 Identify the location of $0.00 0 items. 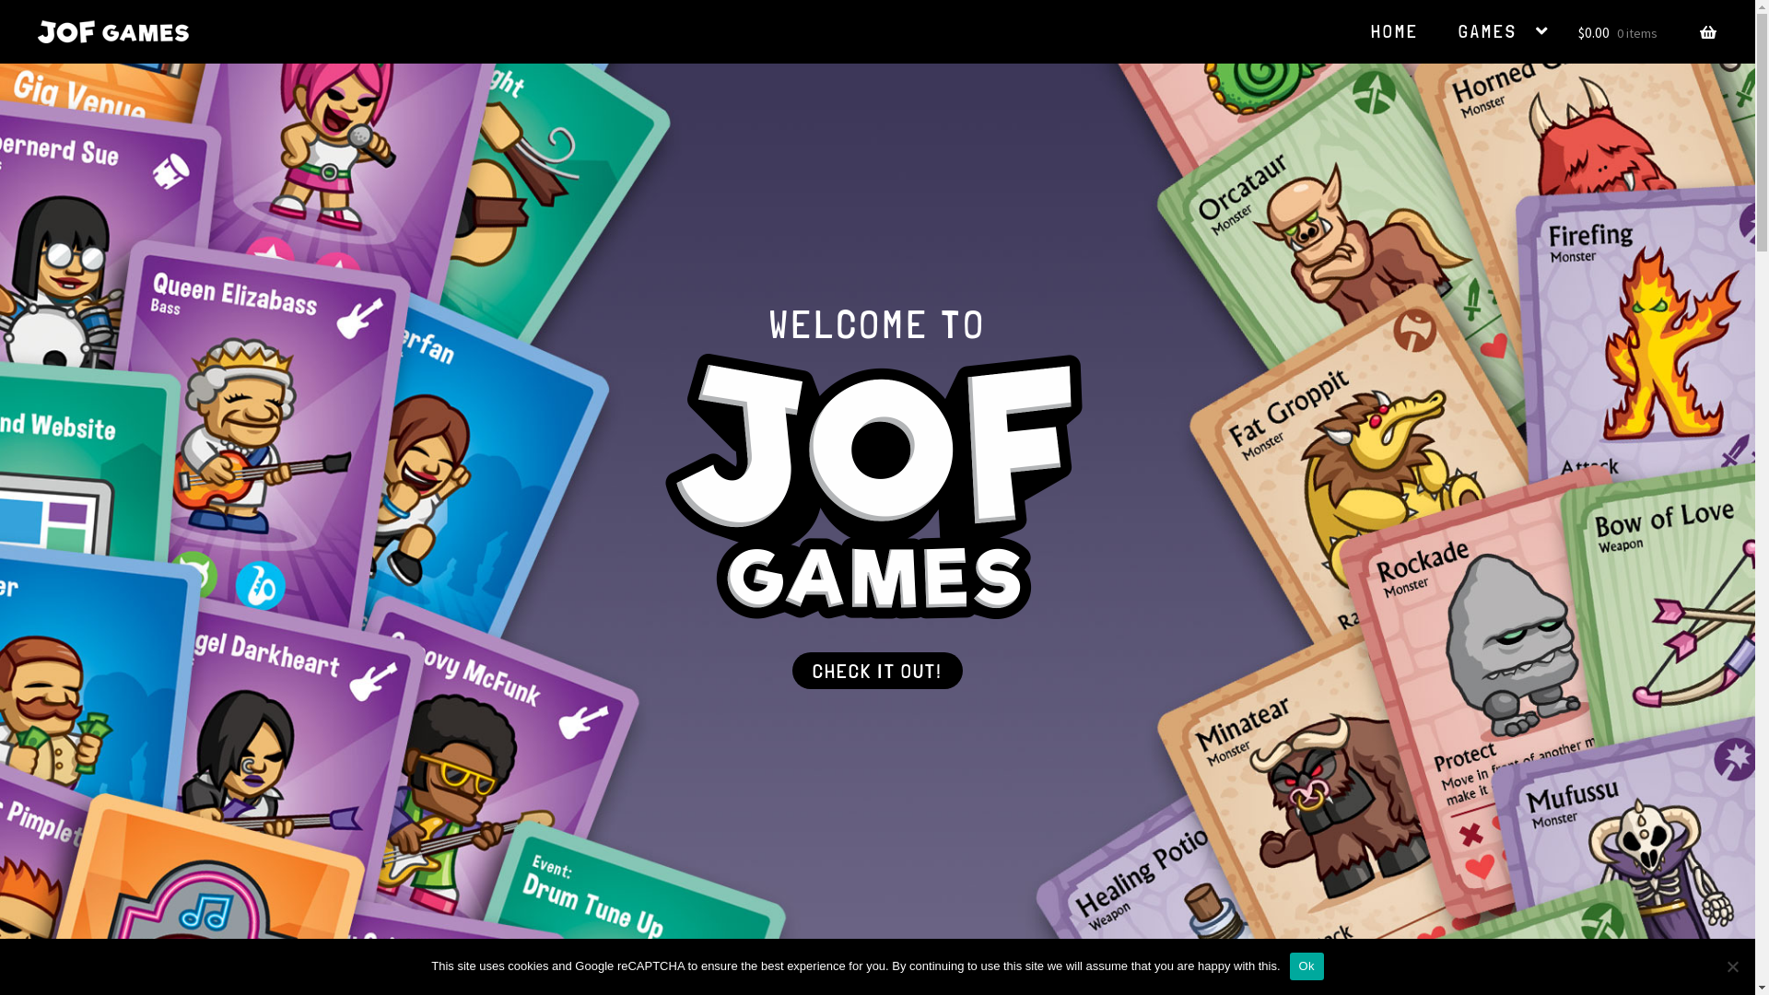
(1647, 29).